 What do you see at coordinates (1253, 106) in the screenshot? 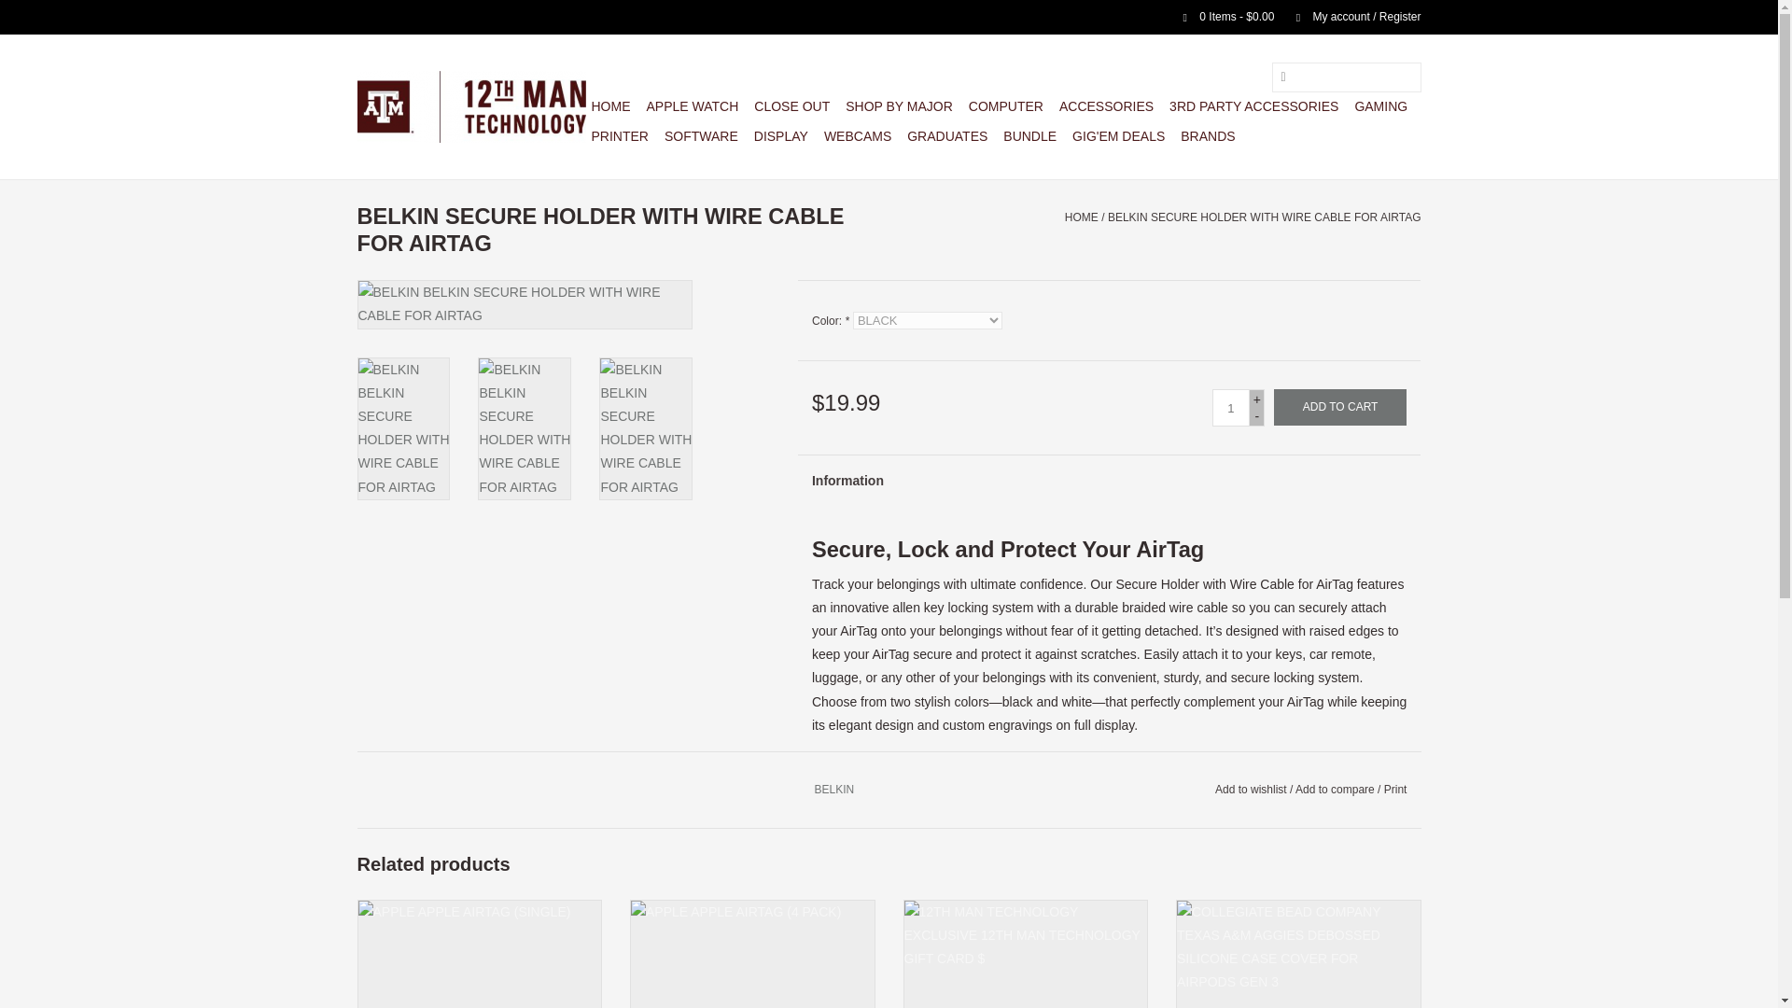
I see `3RD PARTY ACCESSORIES` at bounding box center [1253, 106].